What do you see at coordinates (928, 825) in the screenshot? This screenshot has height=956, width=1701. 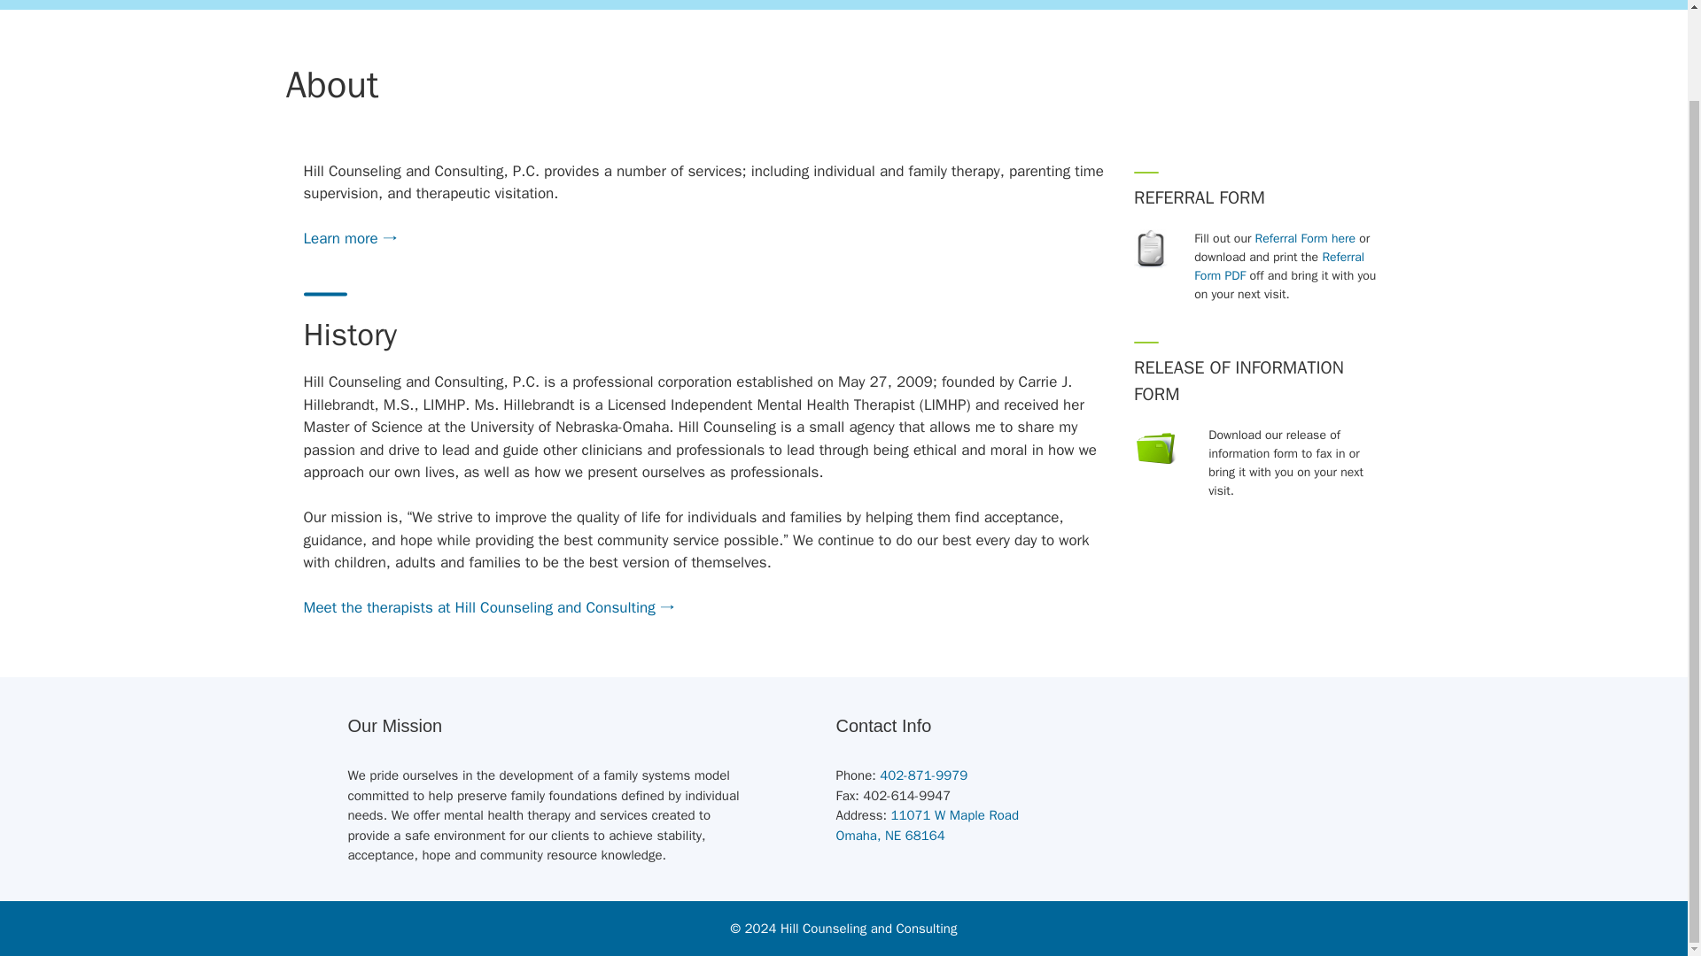 I see `Referral Form here` at bounding box center [928, 825].